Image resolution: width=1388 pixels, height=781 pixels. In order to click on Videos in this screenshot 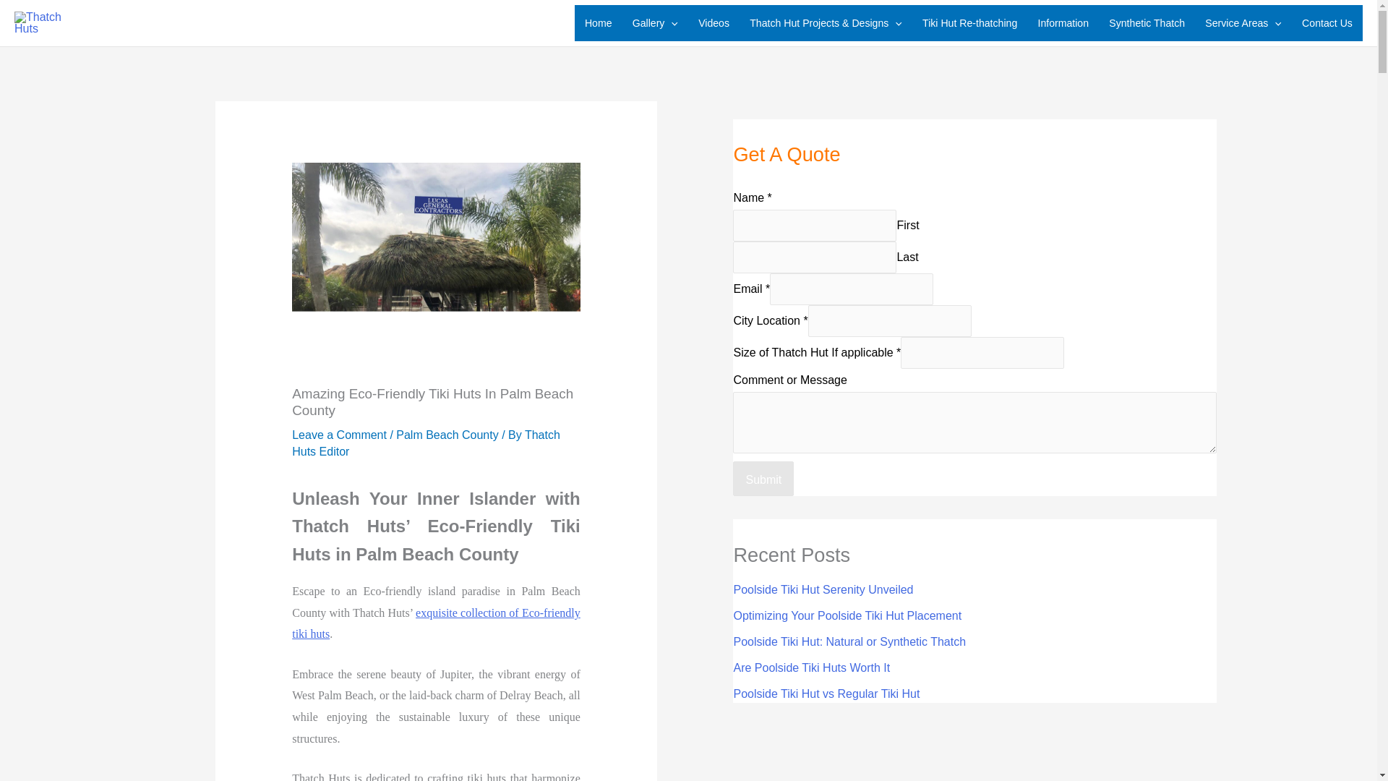, I will do `click(714, 23)`.